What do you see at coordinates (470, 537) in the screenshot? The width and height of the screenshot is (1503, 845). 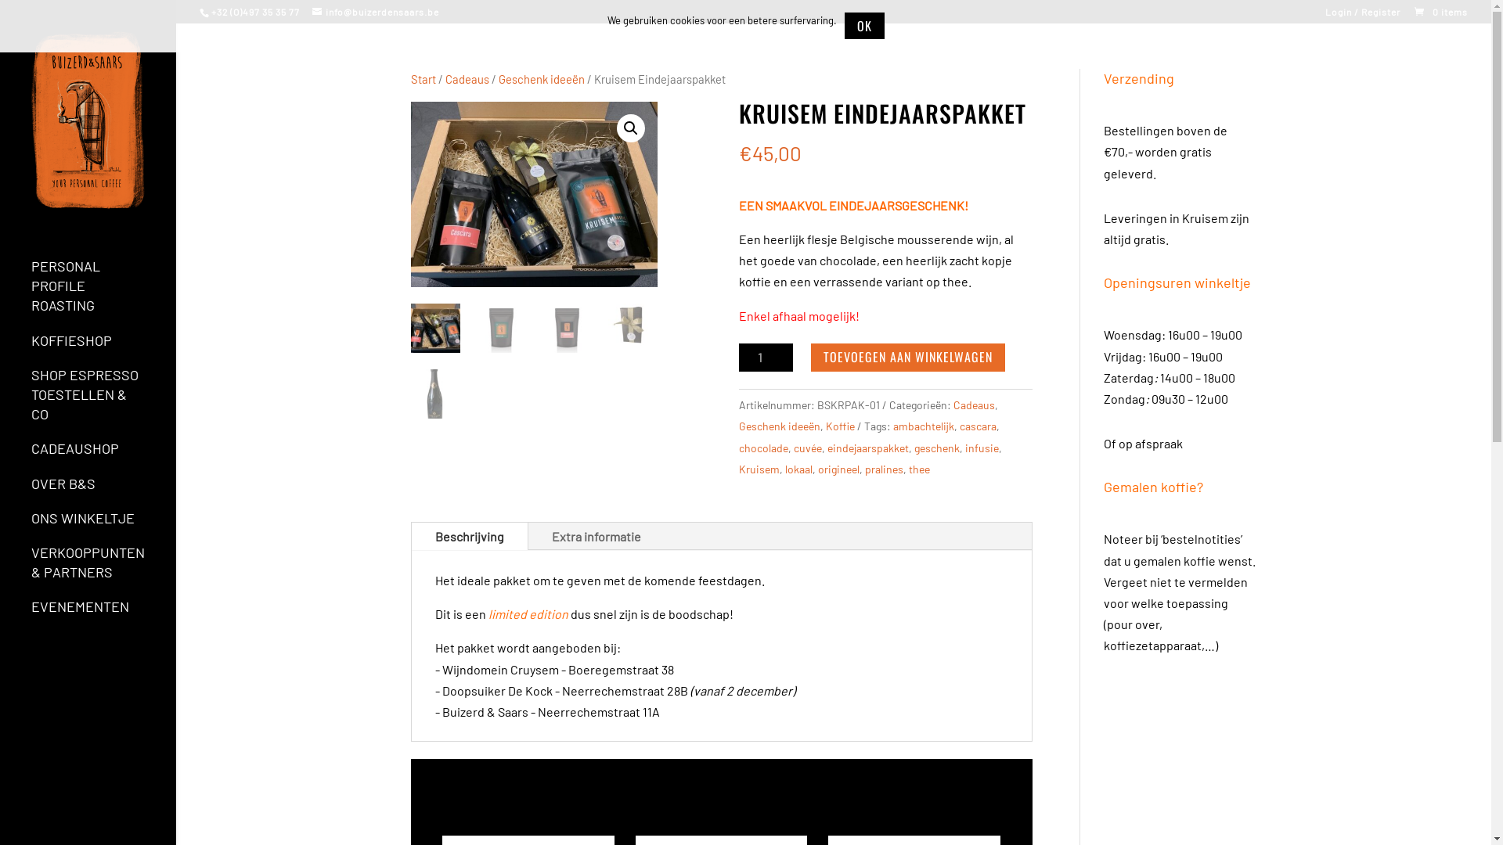 I see `Beschrijving` at bounding box center [470, 537].